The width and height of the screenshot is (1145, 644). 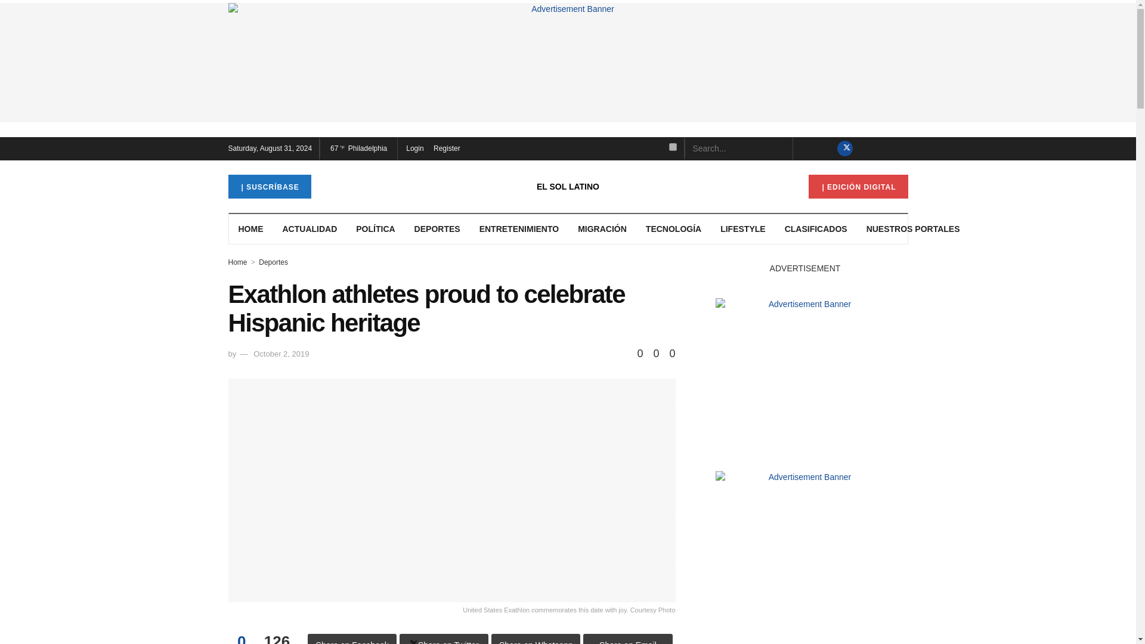 What do you see at coordinates (251, 228) in the screenshot?
I see `HOME` at bounding box center [251, 228].